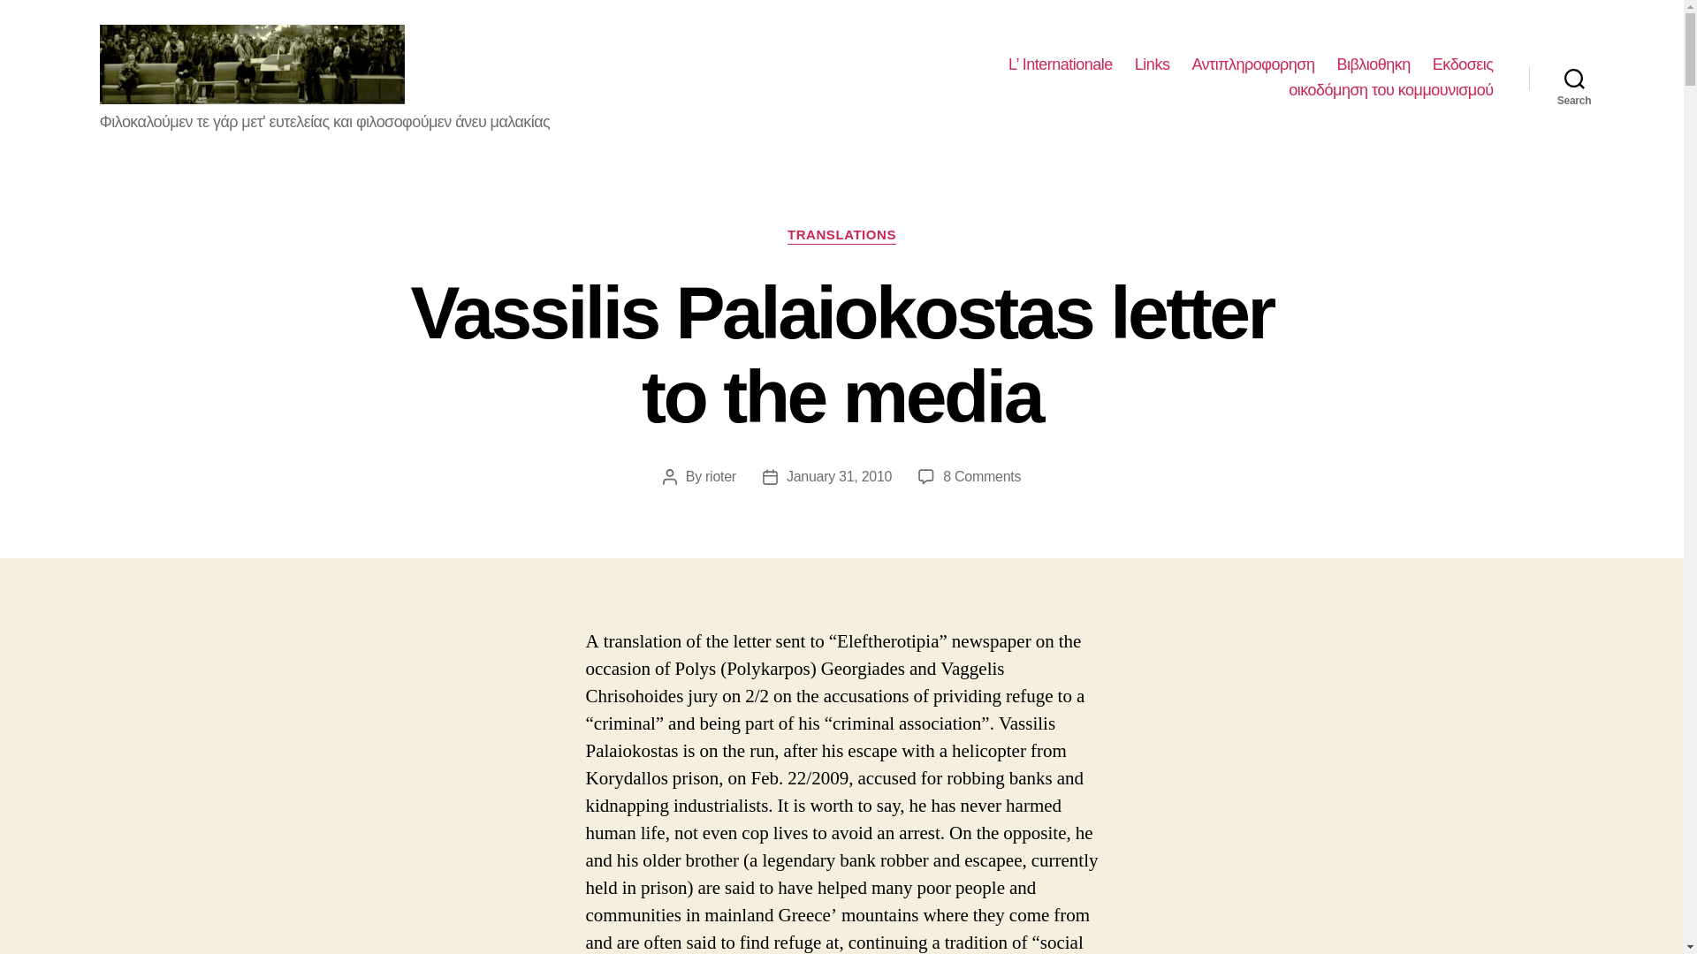  Describe the element at coordinates (1153, 65) in the screenshot. I see `January 31, 2010` at that location.